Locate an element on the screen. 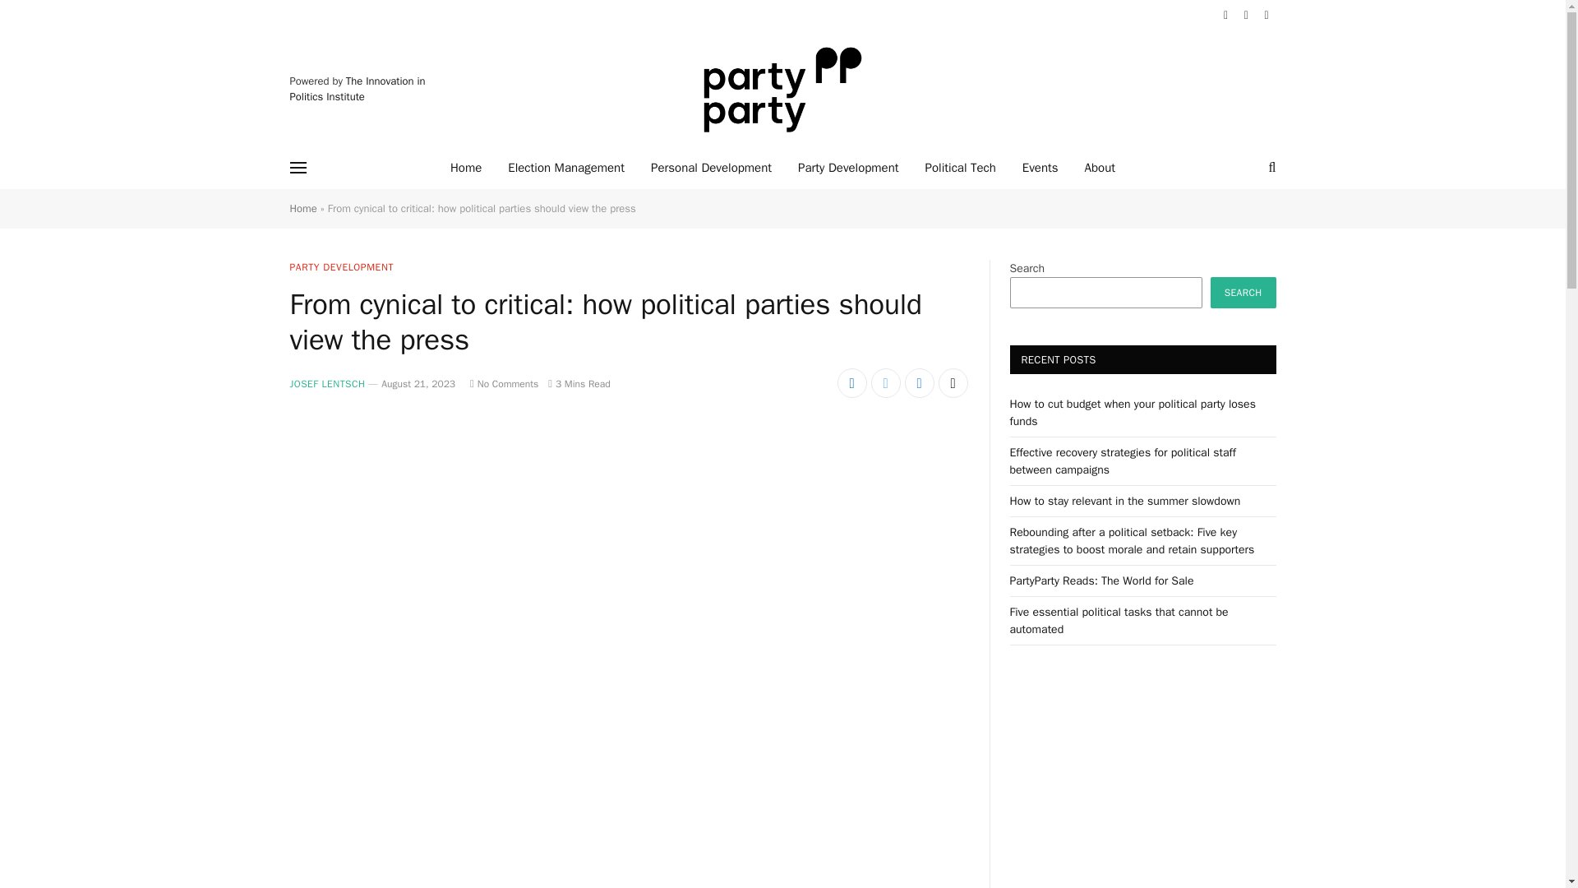 The image size is (1578, 888). The Innovation in Politics Institute is located at coordinates (357, 89).